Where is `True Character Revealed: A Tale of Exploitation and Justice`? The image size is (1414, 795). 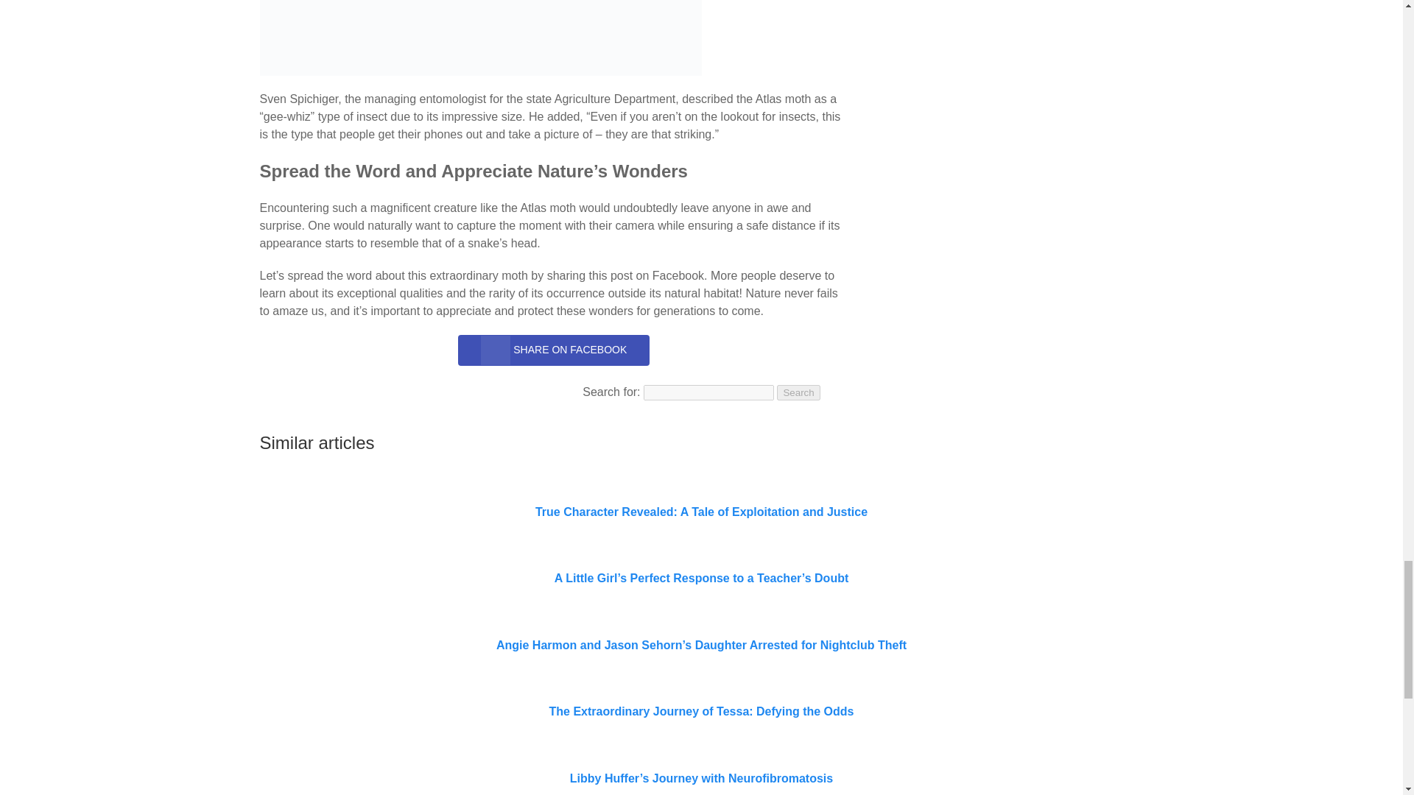 True Character Revealed: A Tale of Exploitation and Justice is located at coordinates (701, 512).